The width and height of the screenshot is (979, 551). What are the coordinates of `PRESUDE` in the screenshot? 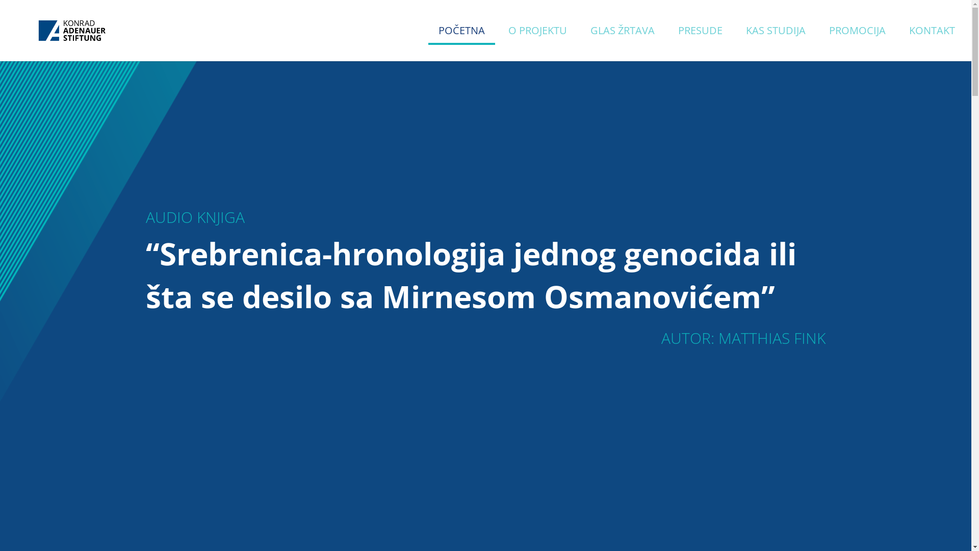 It's located at (701, 44).